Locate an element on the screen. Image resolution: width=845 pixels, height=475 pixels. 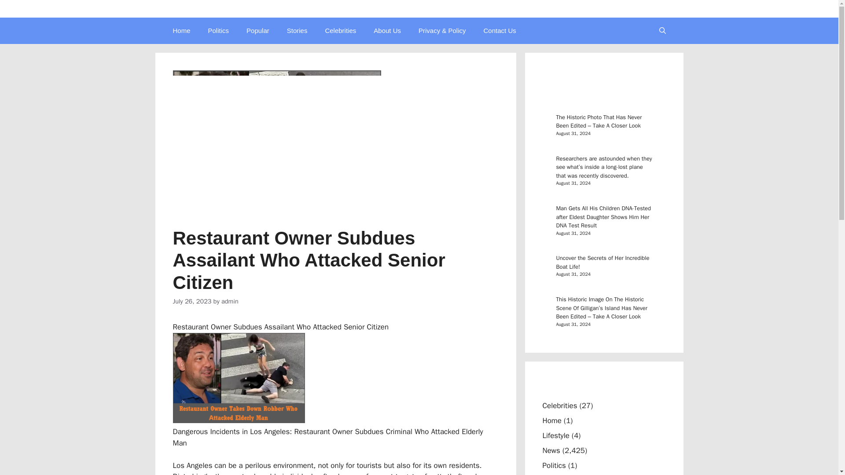
Stories is located at coordinates (297, 31).